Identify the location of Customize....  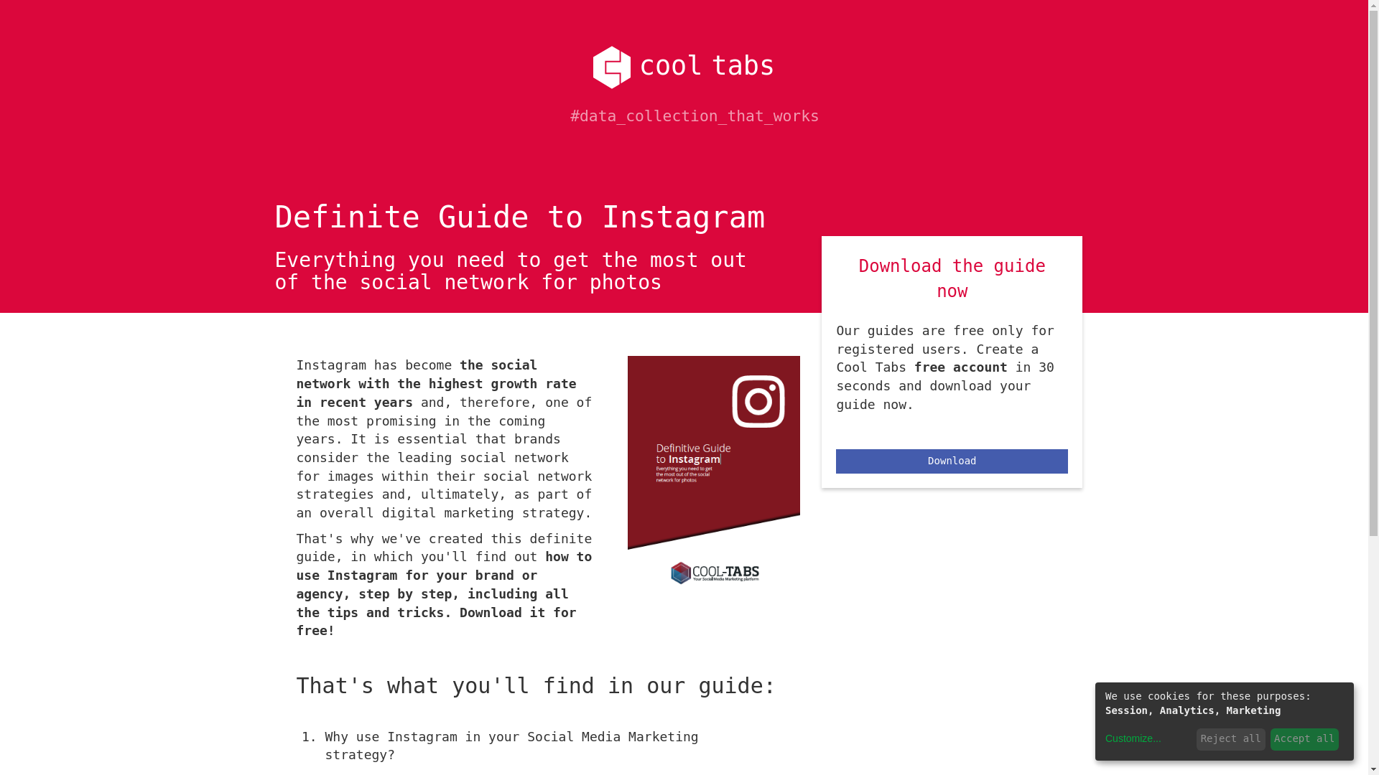
(1133, 739).